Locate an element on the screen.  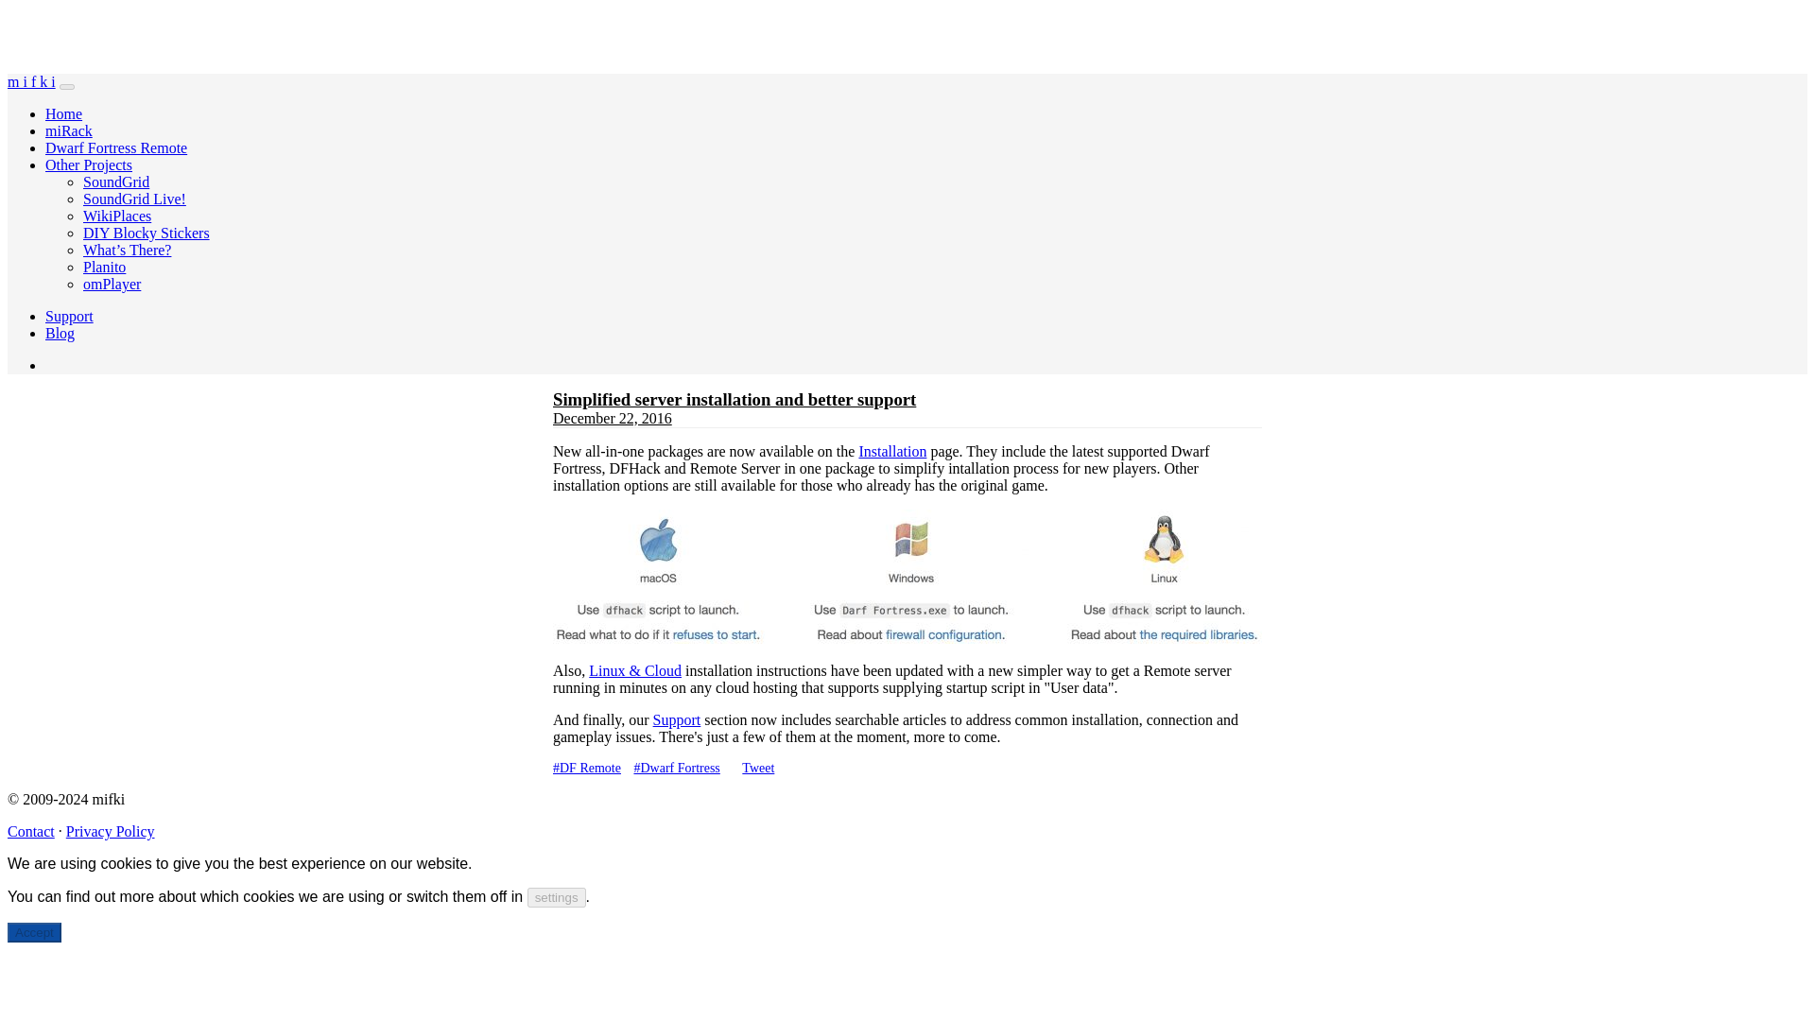
Other Projects is located at coordinates (89, 164).